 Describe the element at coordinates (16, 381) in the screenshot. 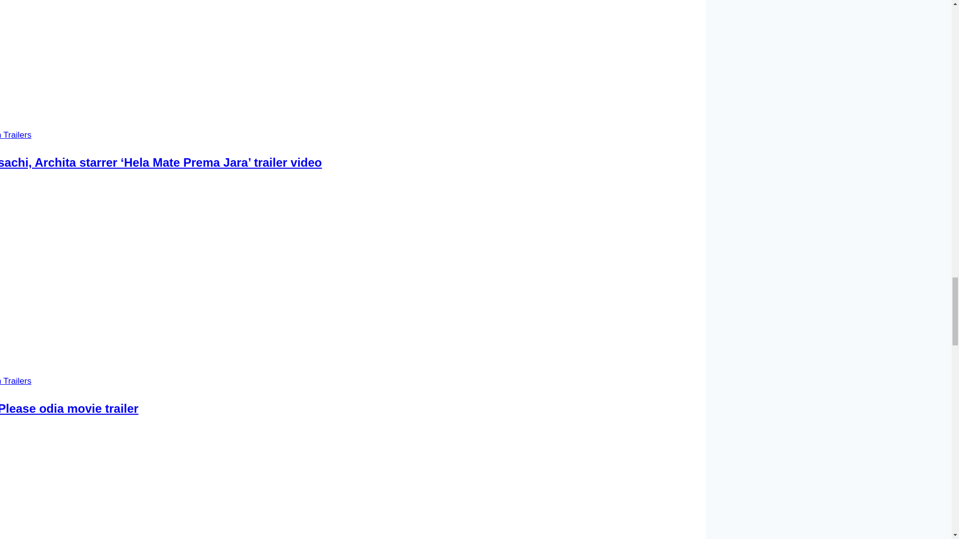

I see `Oriya Film Trailers` at that location.